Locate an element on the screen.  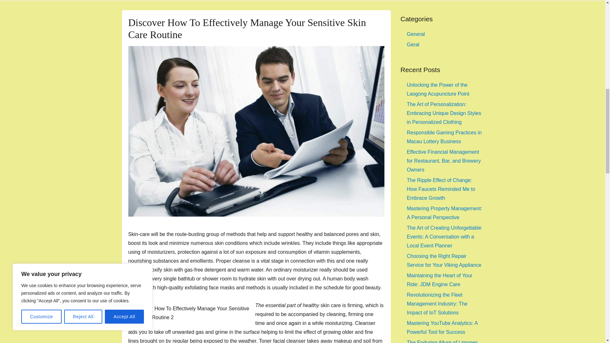
General is located at coordinates (416, 34).